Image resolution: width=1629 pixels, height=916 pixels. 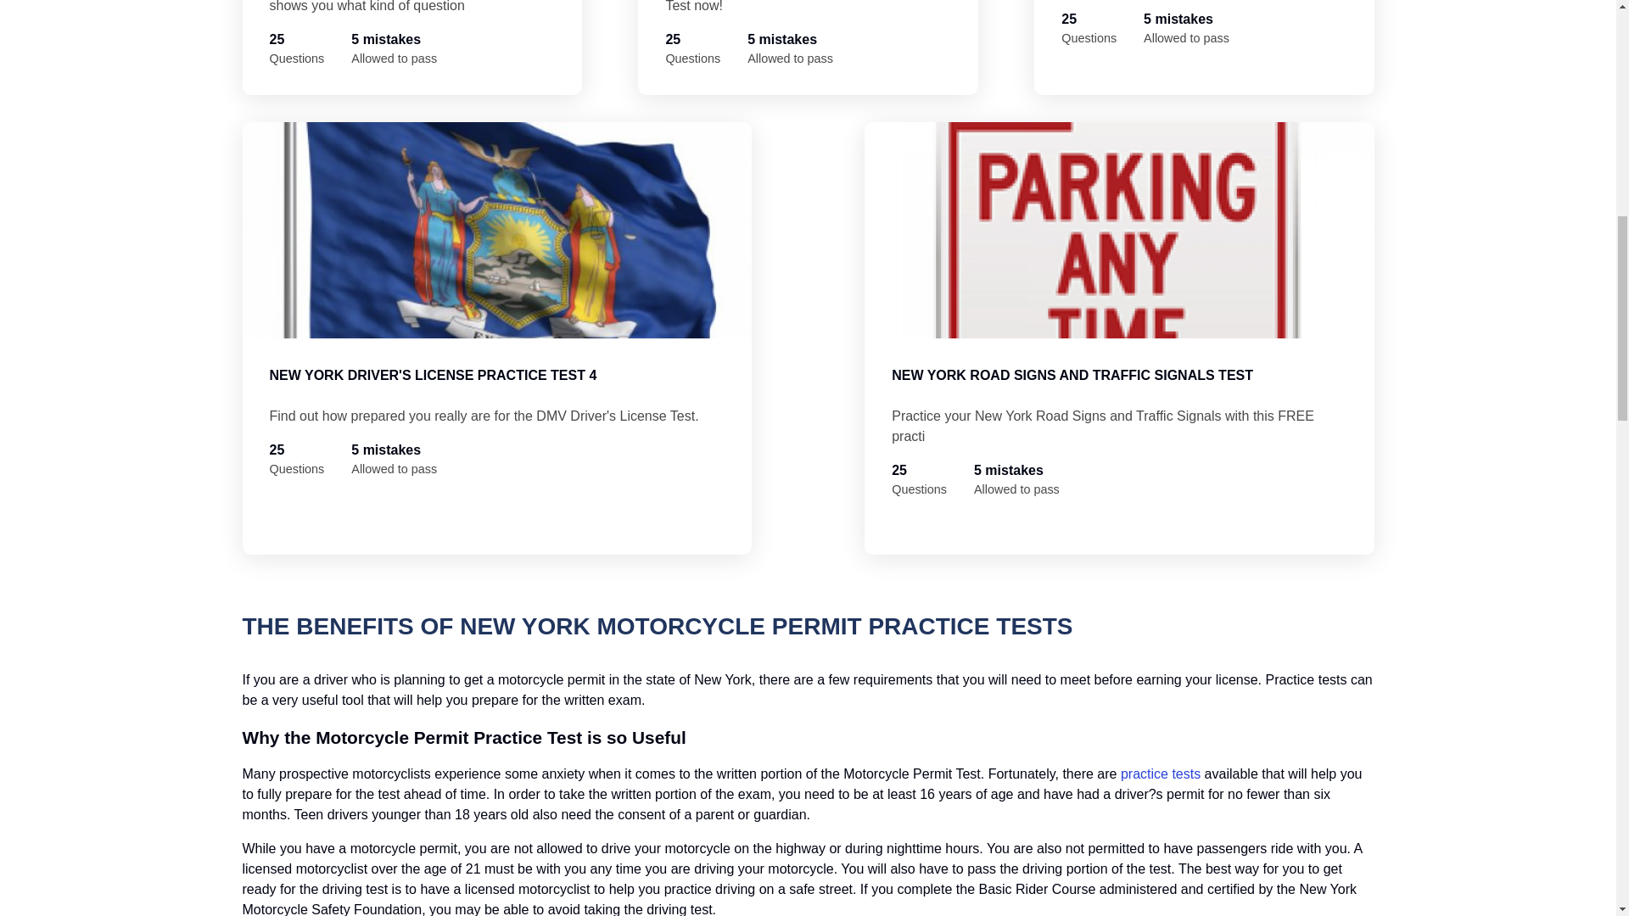 I want to click on New York Driver's License Practice Test 3, so click(x=1203, y=47).